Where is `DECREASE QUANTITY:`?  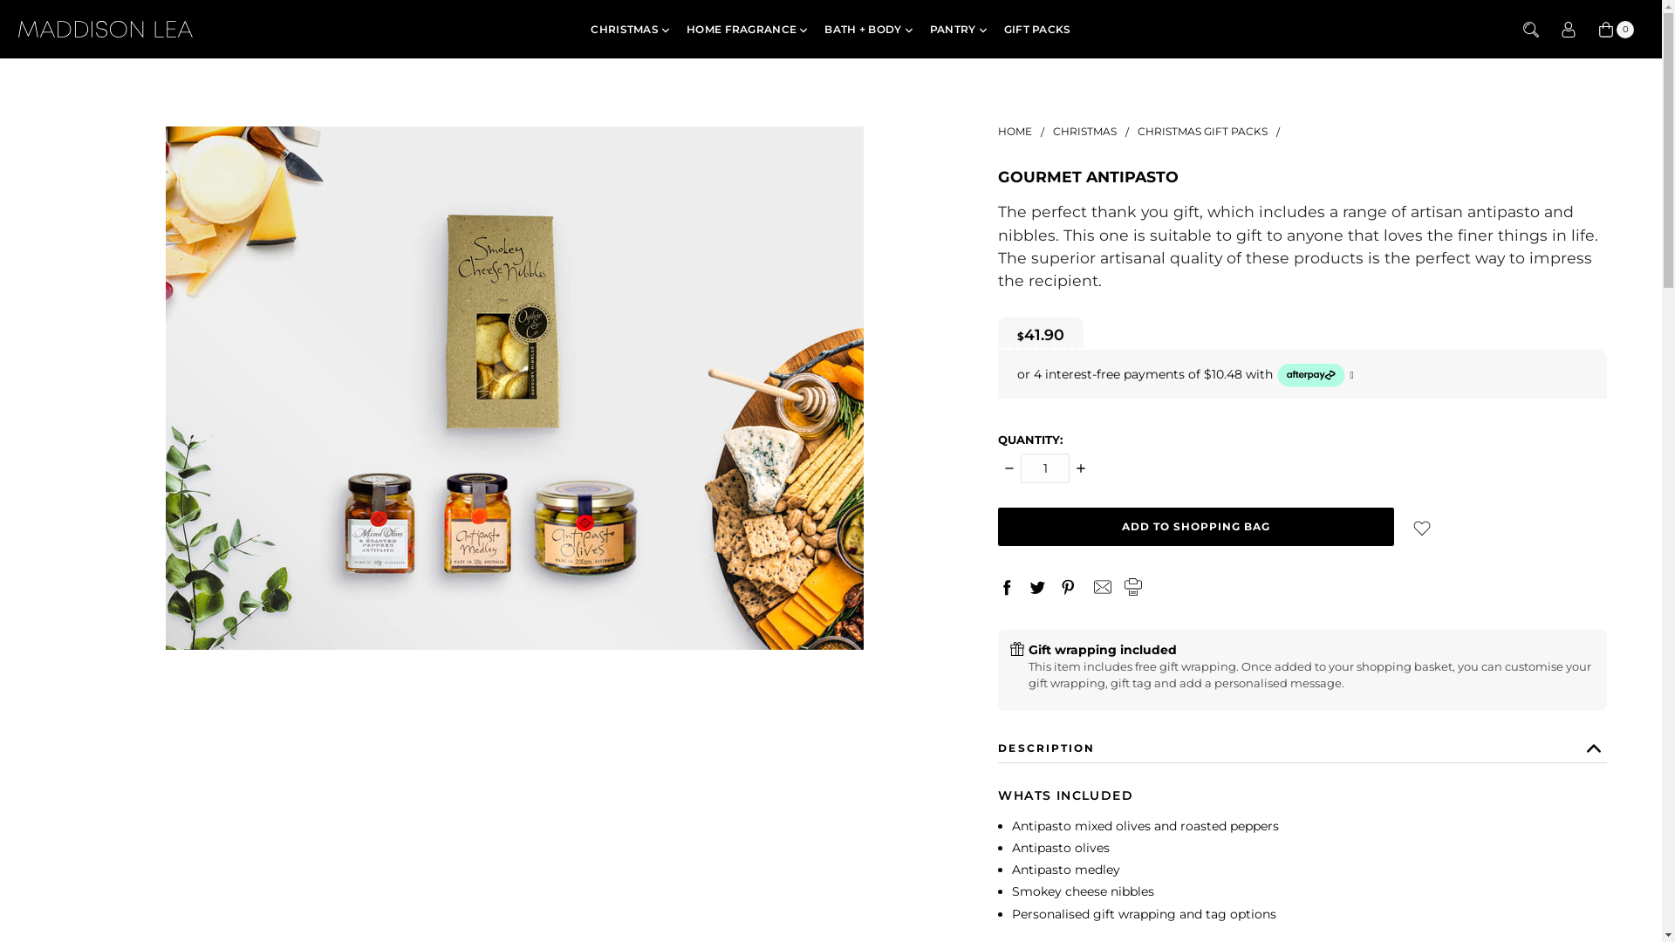 DECREASE QUANTITY: is located at coordinates (1009, 468).